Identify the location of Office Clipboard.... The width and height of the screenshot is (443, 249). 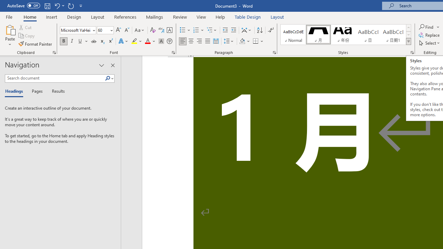
(54, 53).